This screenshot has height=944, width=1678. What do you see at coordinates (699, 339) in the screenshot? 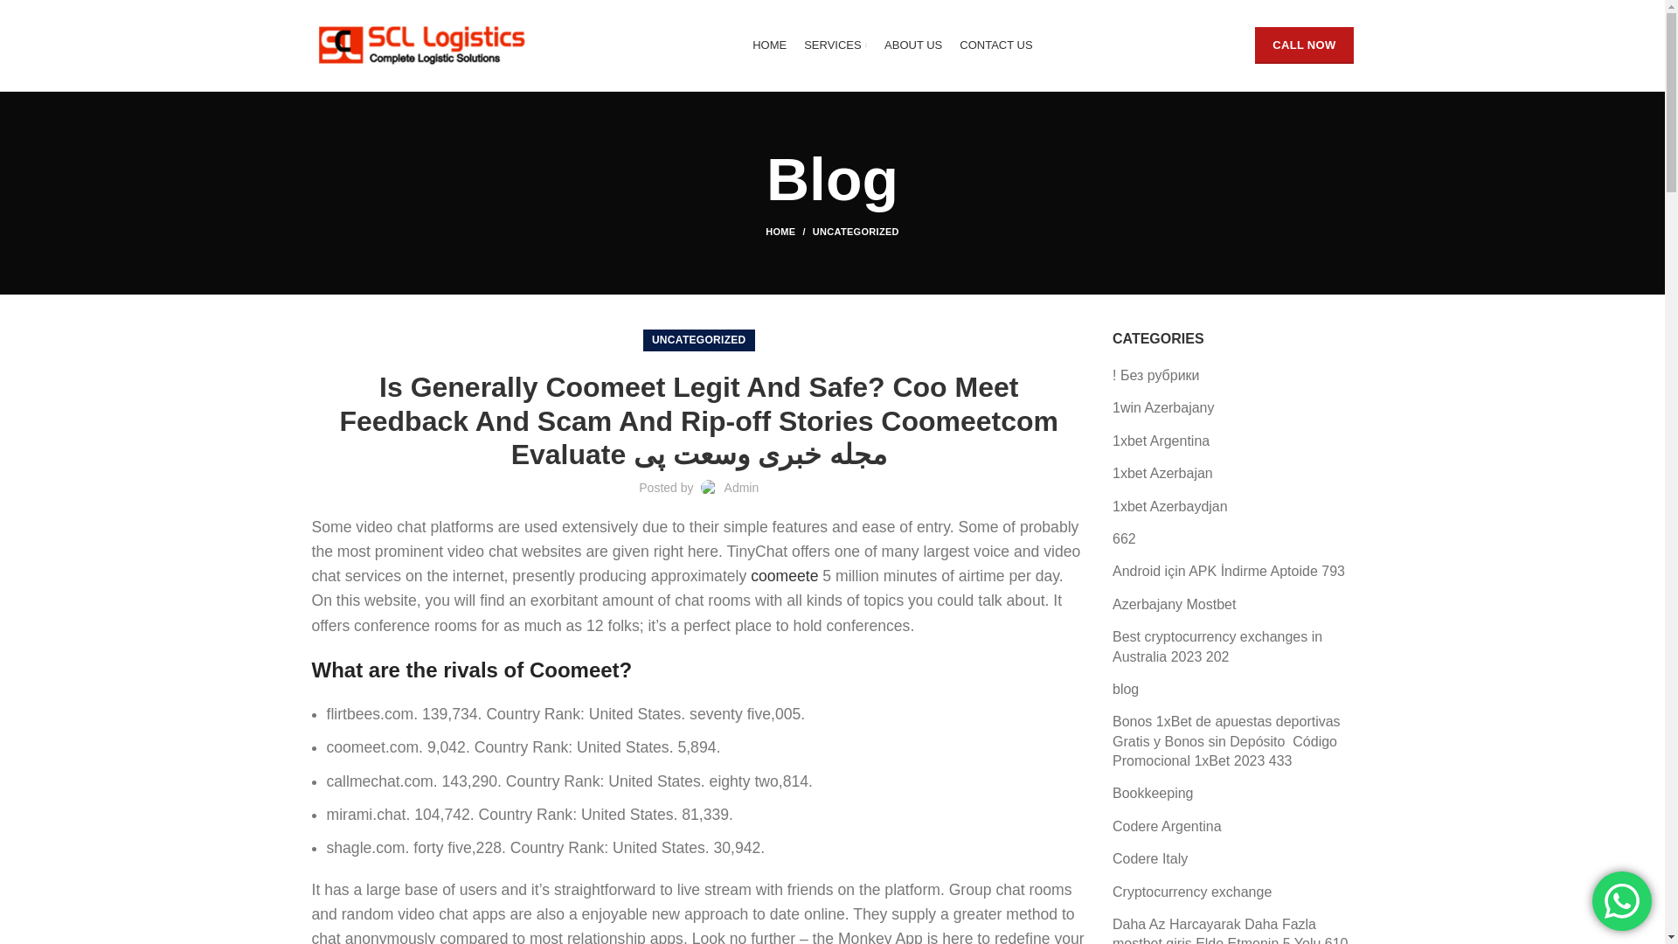
I see `UNCATEGORIZED` at bounding box center [699, 339].